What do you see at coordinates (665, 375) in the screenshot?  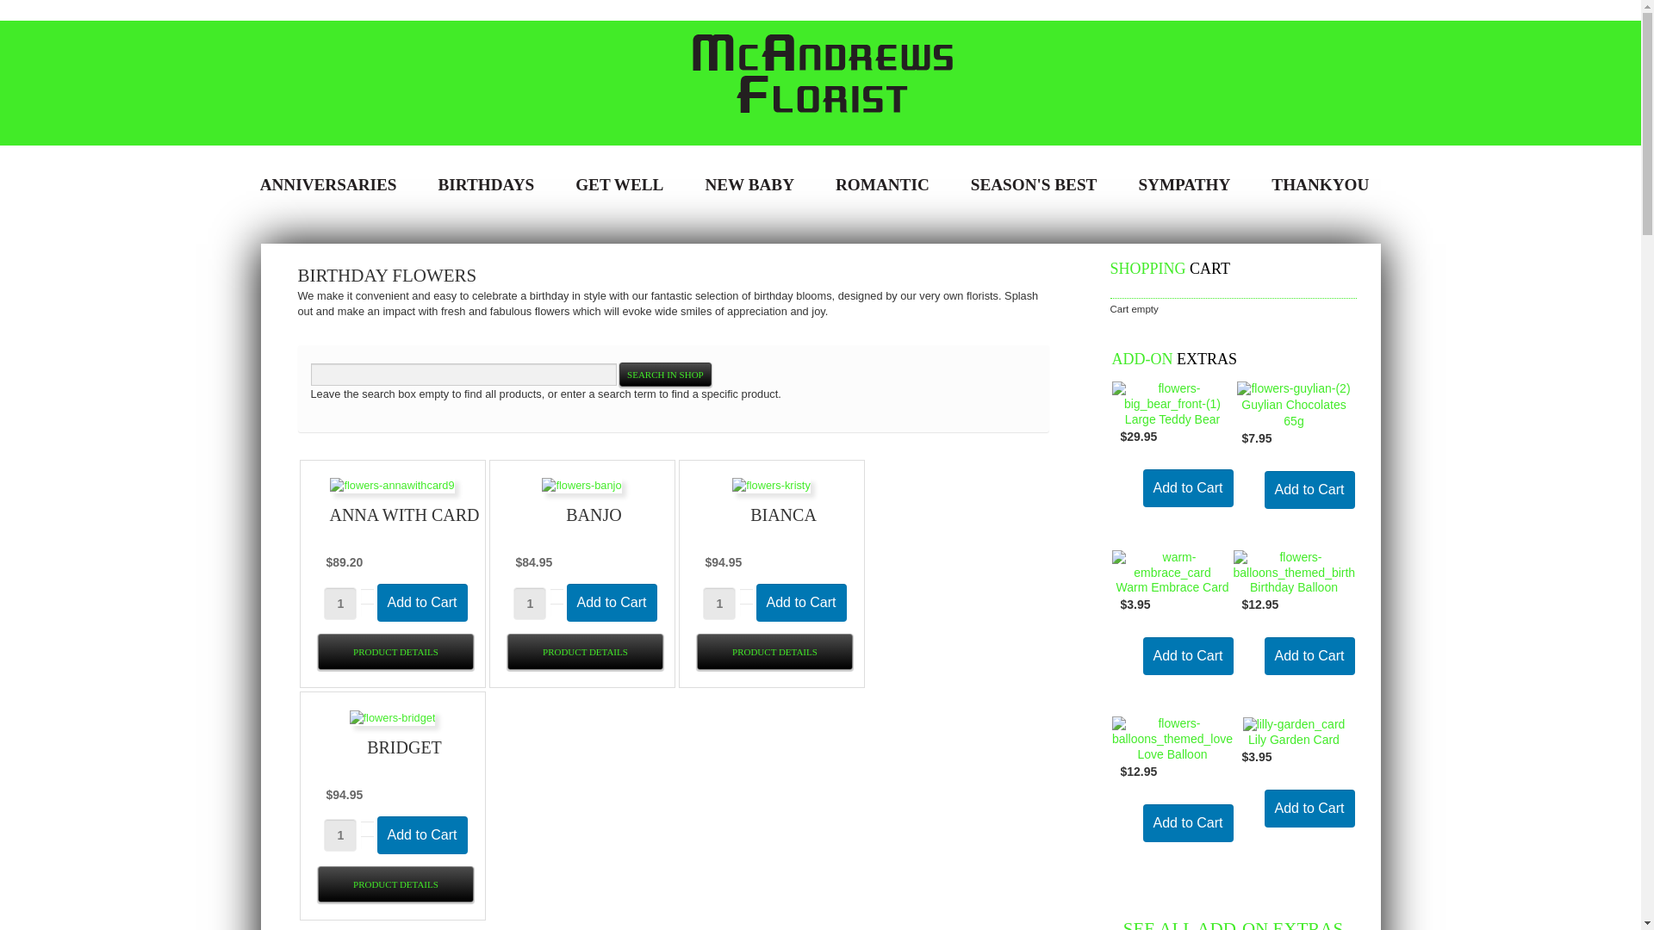 I see `Search in shop` at bounding box center [665, 375].